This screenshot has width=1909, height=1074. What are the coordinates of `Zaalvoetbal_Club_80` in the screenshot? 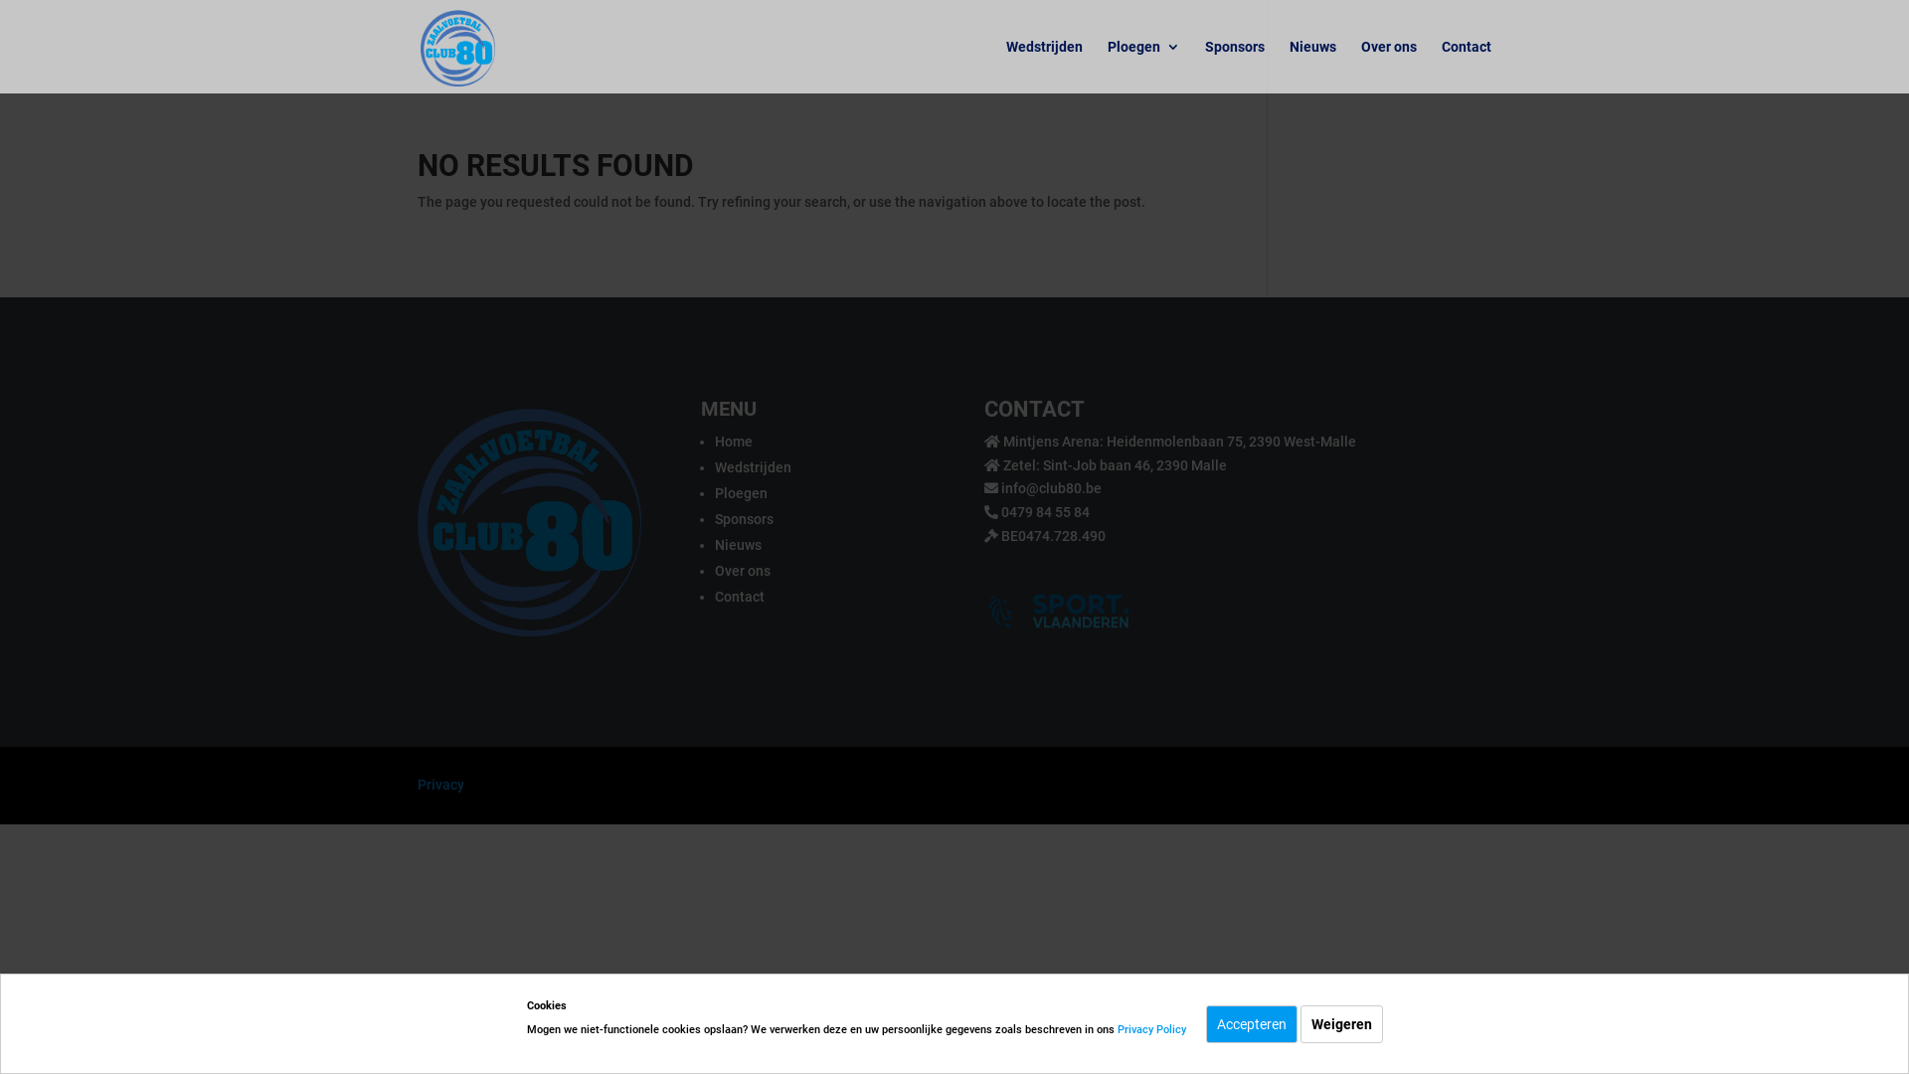 It's located at (529, 517).